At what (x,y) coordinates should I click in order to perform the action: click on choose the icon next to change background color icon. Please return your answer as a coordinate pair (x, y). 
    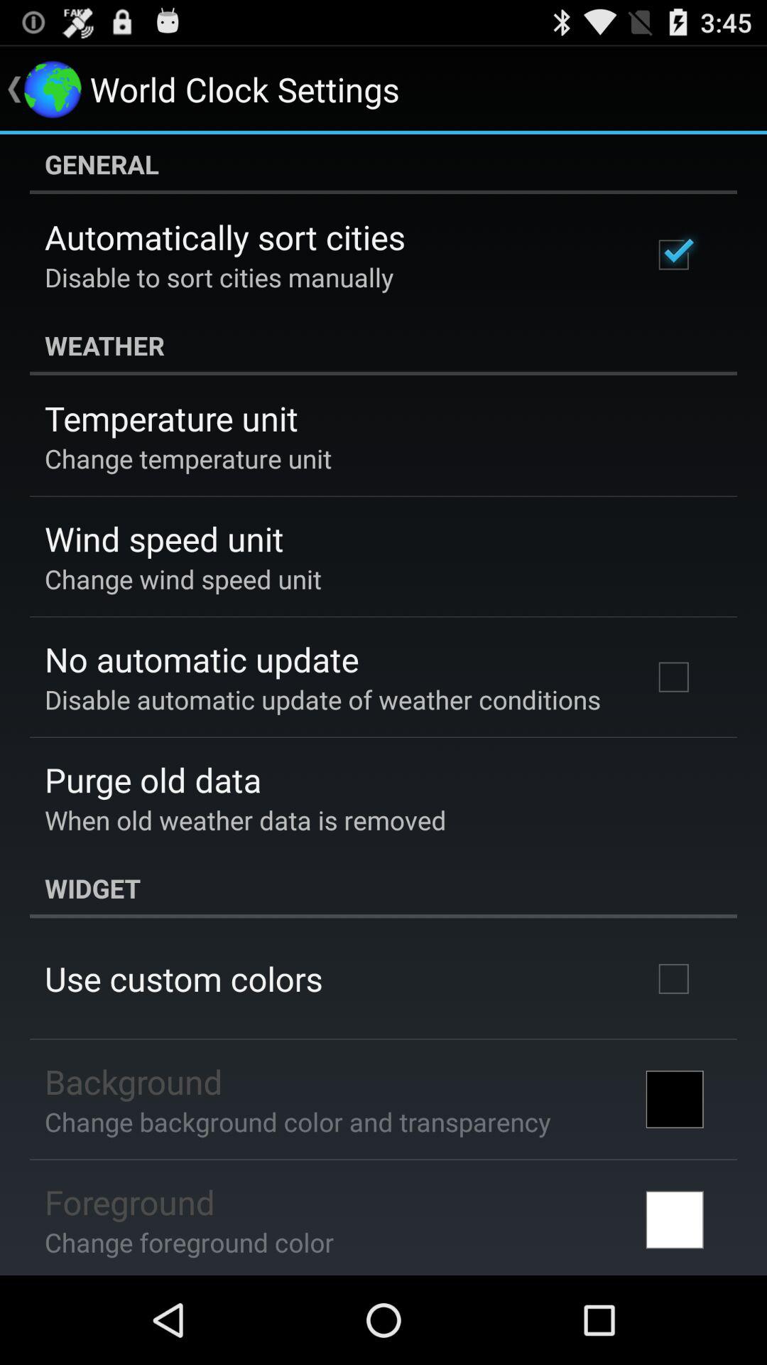
    Looking at the image, I should click on (675, 1099).